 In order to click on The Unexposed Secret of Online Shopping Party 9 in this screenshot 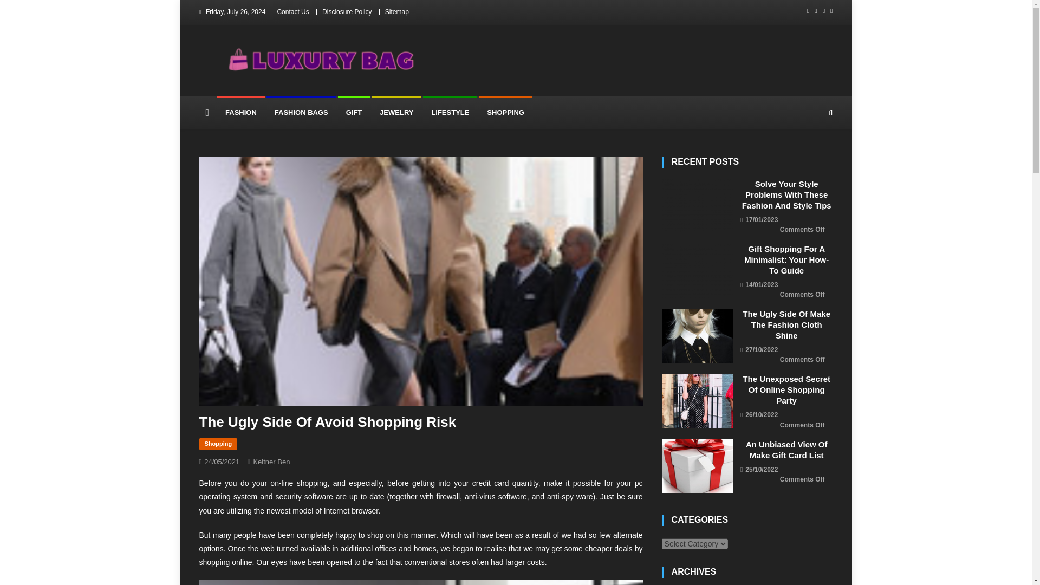, I will do `click(698, 401)`.